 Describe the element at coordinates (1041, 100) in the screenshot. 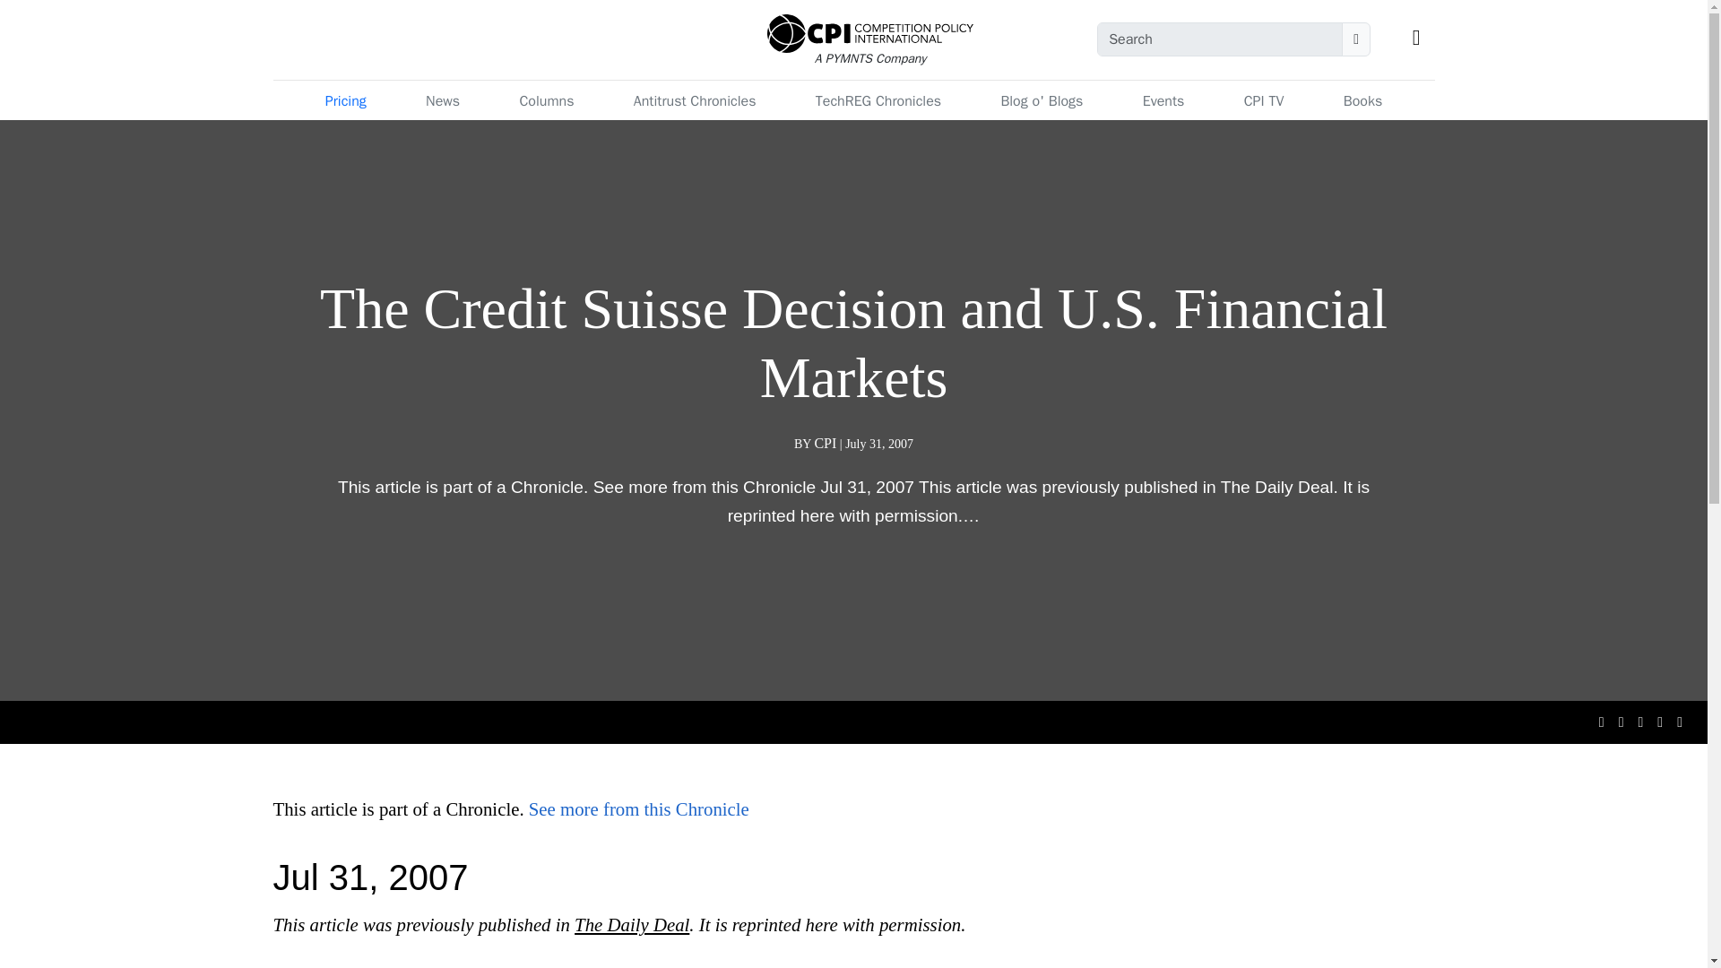

I see `Blog o' Blogs` at that location.